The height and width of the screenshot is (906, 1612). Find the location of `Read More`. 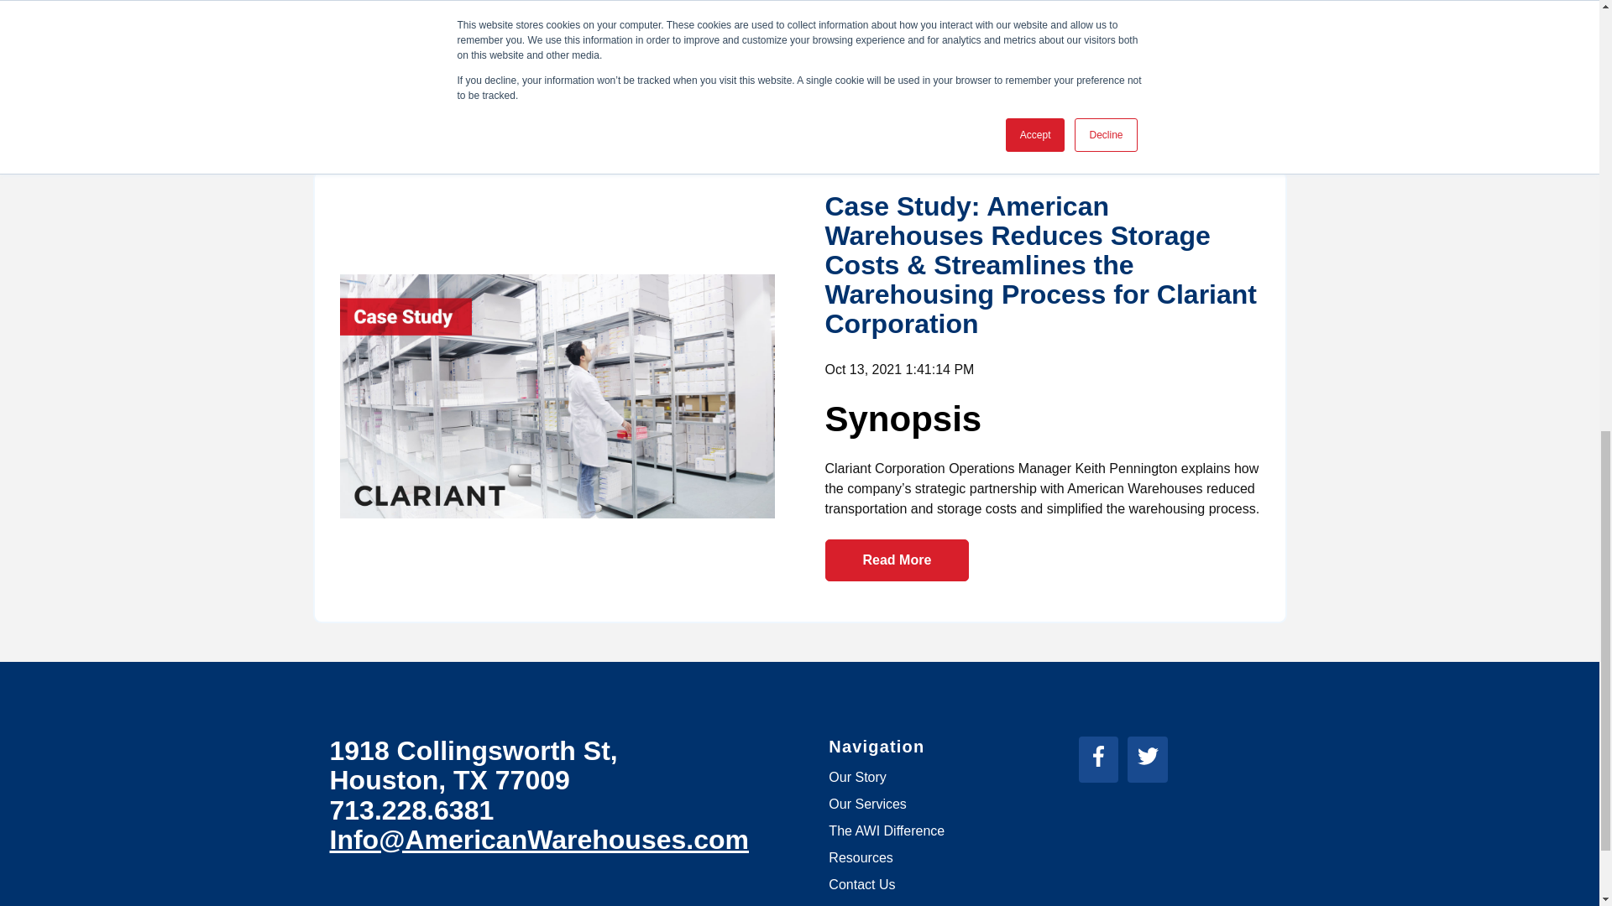

Read More is located at coordinates (896, 560).